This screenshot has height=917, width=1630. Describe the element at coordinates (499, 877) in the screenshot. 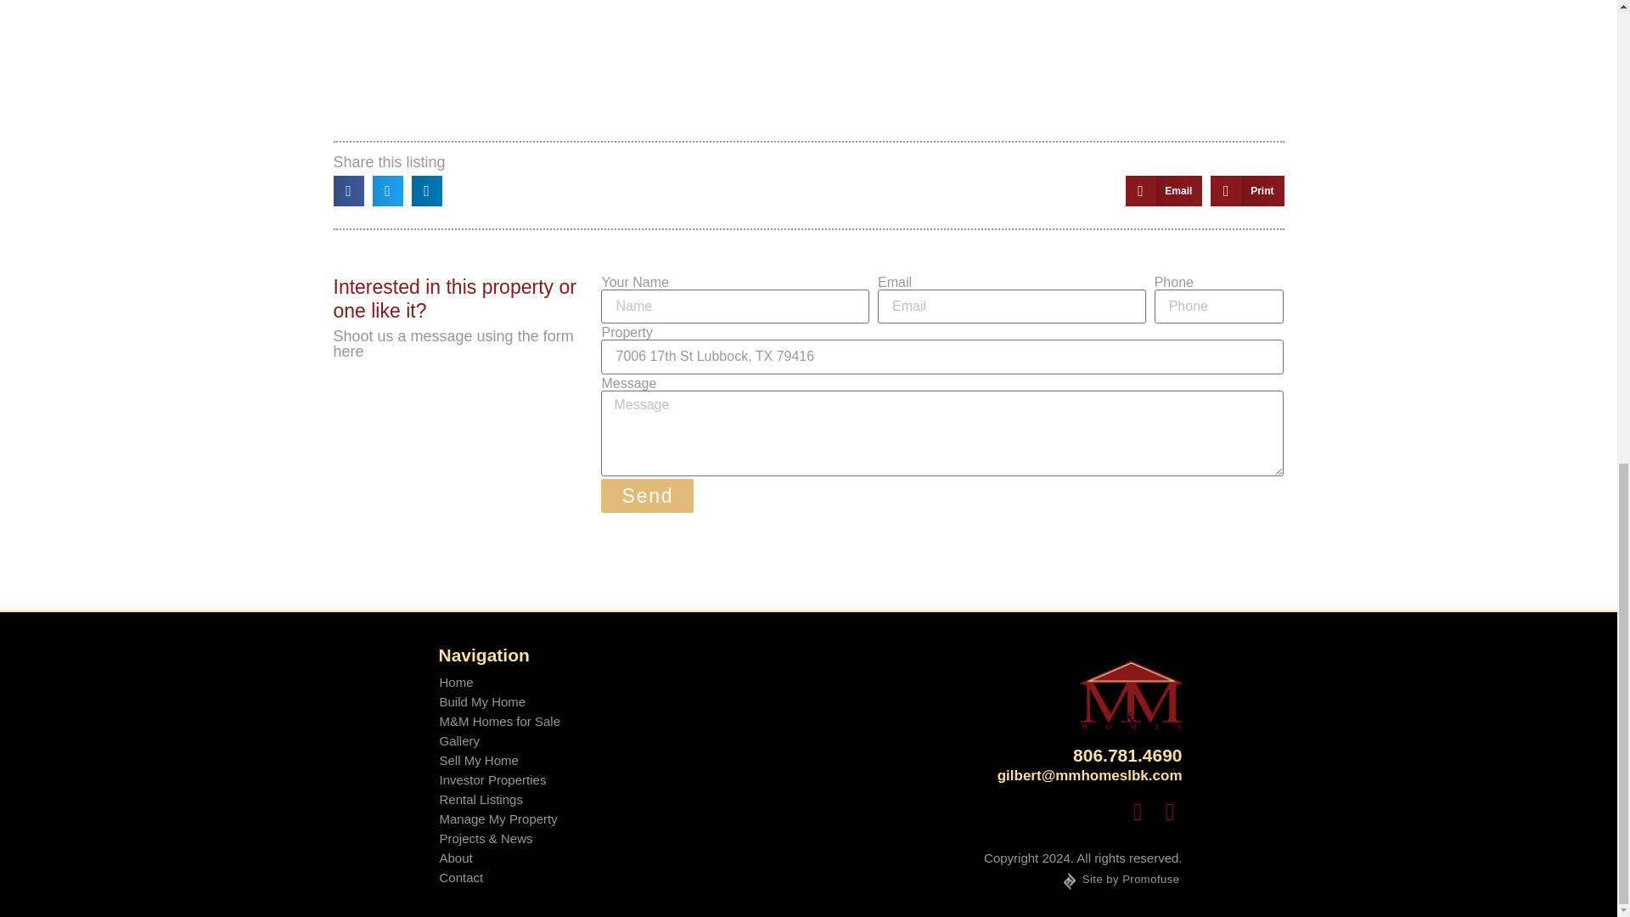

I see `Contact` at that location.